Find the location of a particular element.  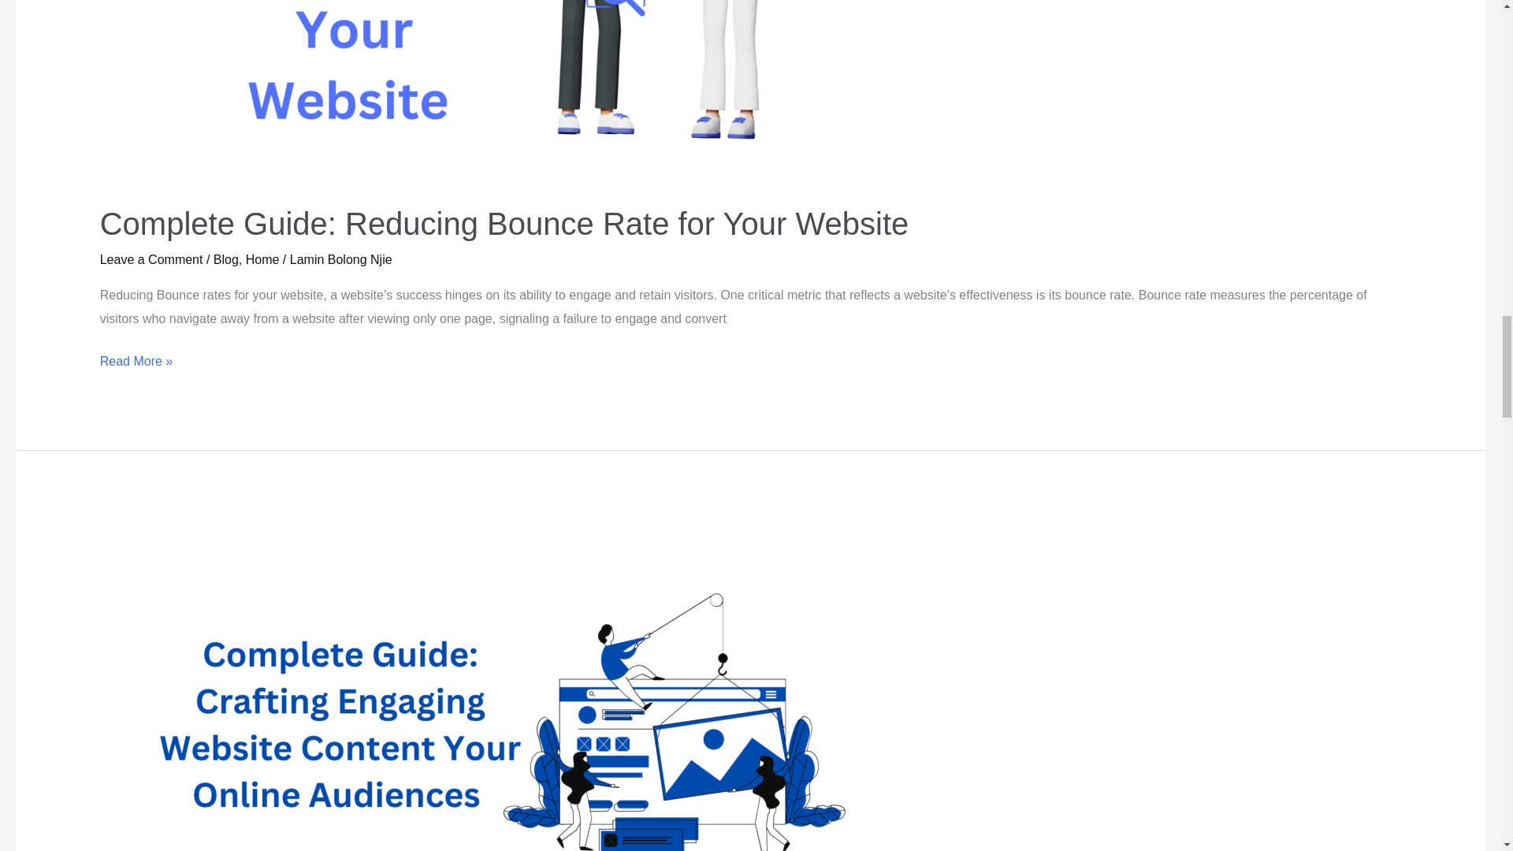

Complete Guide: Reducing Bounce Rate for Your Website  is located at coordinates (509, 224).